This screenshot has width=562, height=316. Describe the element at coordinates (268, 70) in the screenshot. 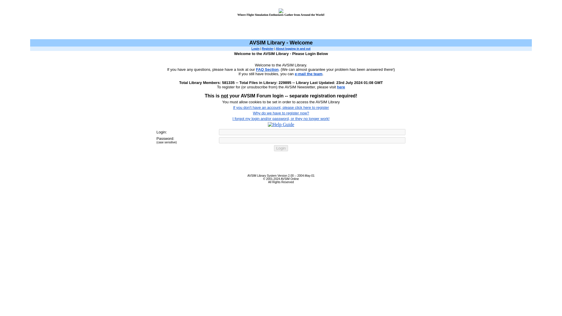

I see `FAQ Section` at that location.